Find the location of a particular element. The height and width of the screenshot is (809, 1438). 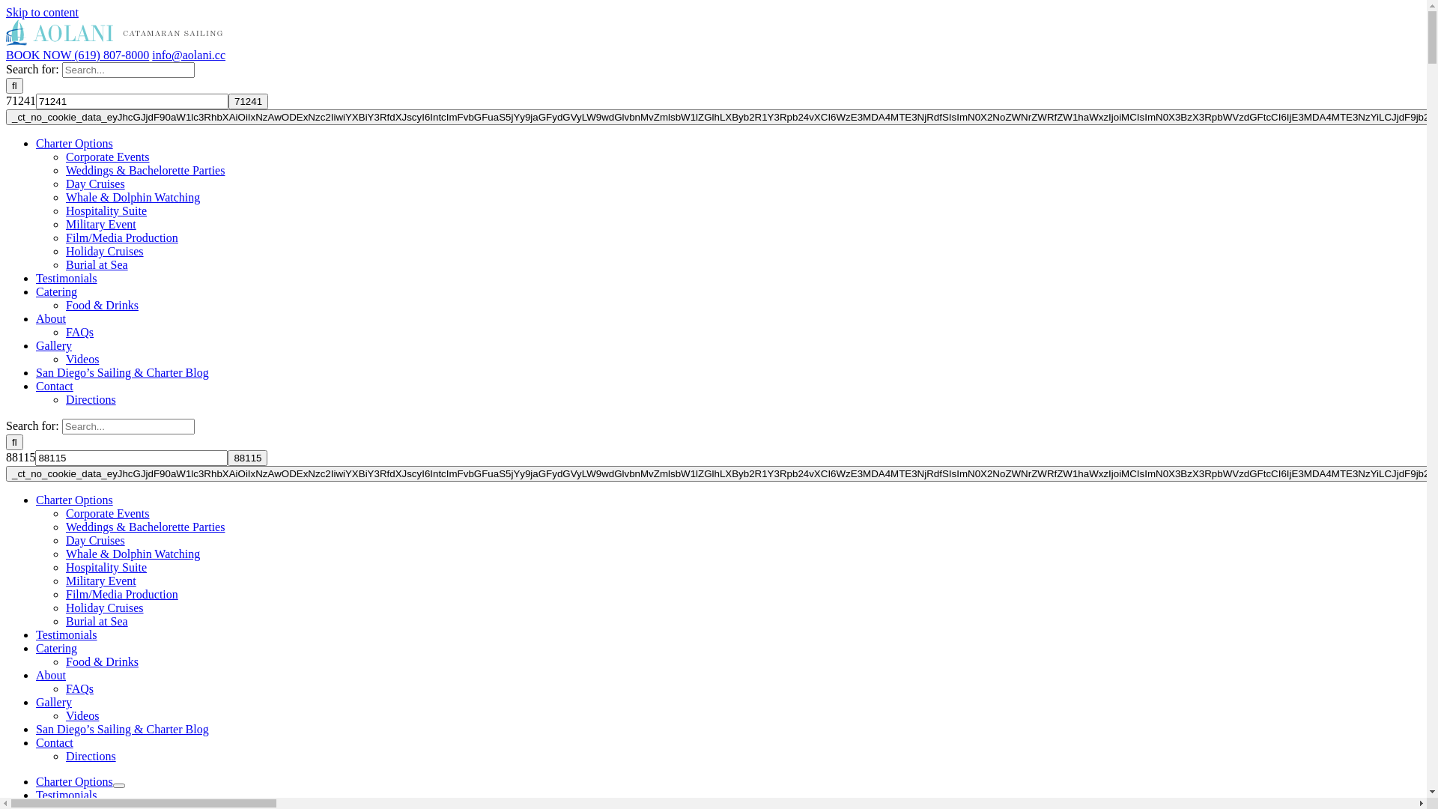

About is located at coordinates (51, 319).